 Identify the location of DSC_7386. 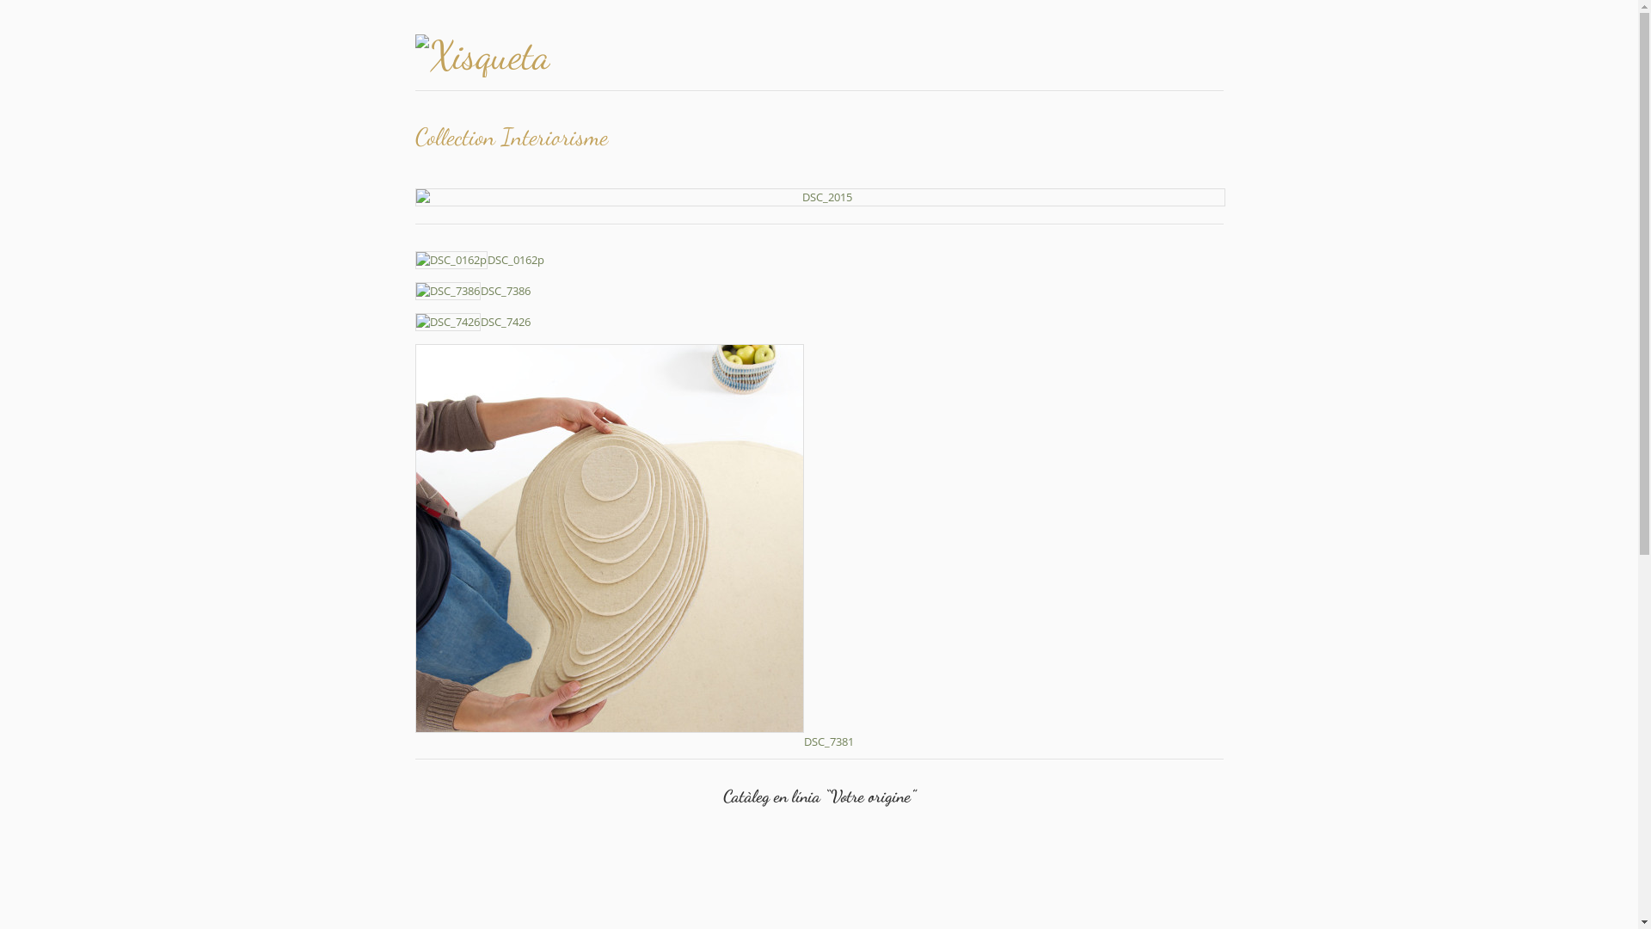
(472, 291).